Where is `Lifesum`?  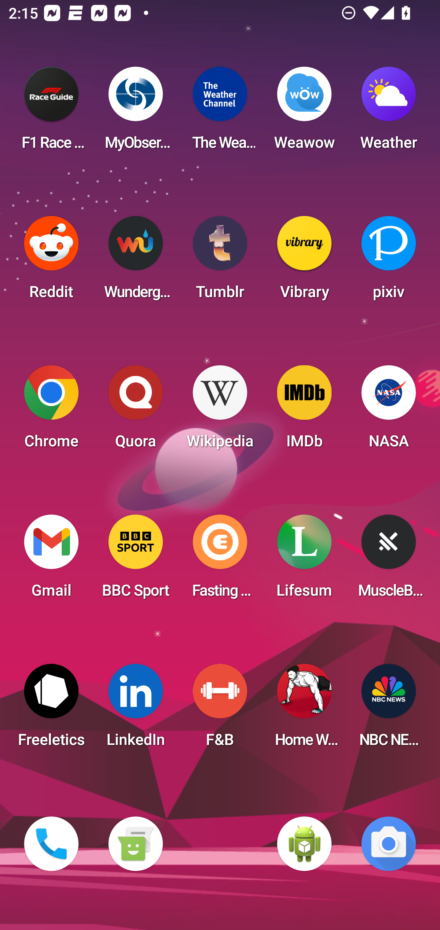 Lifesum is located at coordinates (304, 560).